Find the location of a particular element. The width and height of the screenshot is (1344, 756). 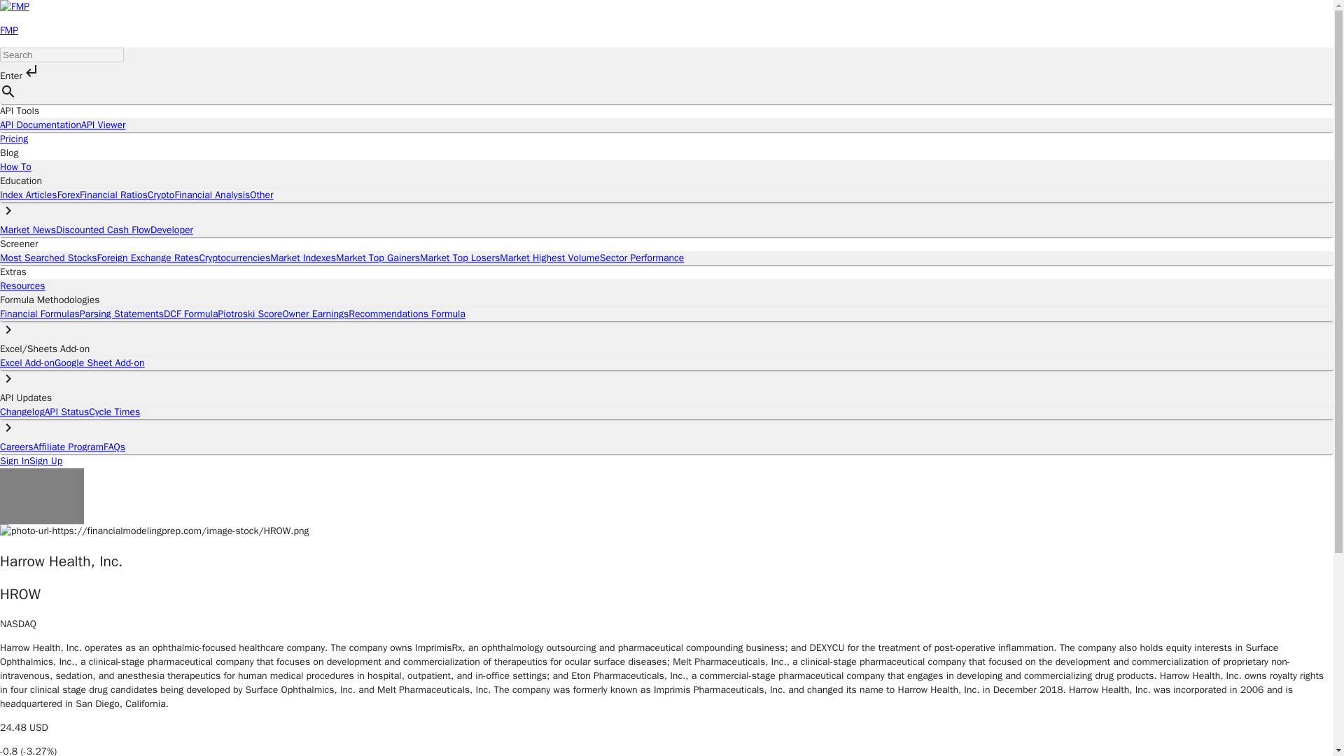

Market Indexes is located at coordinates (302, 258).